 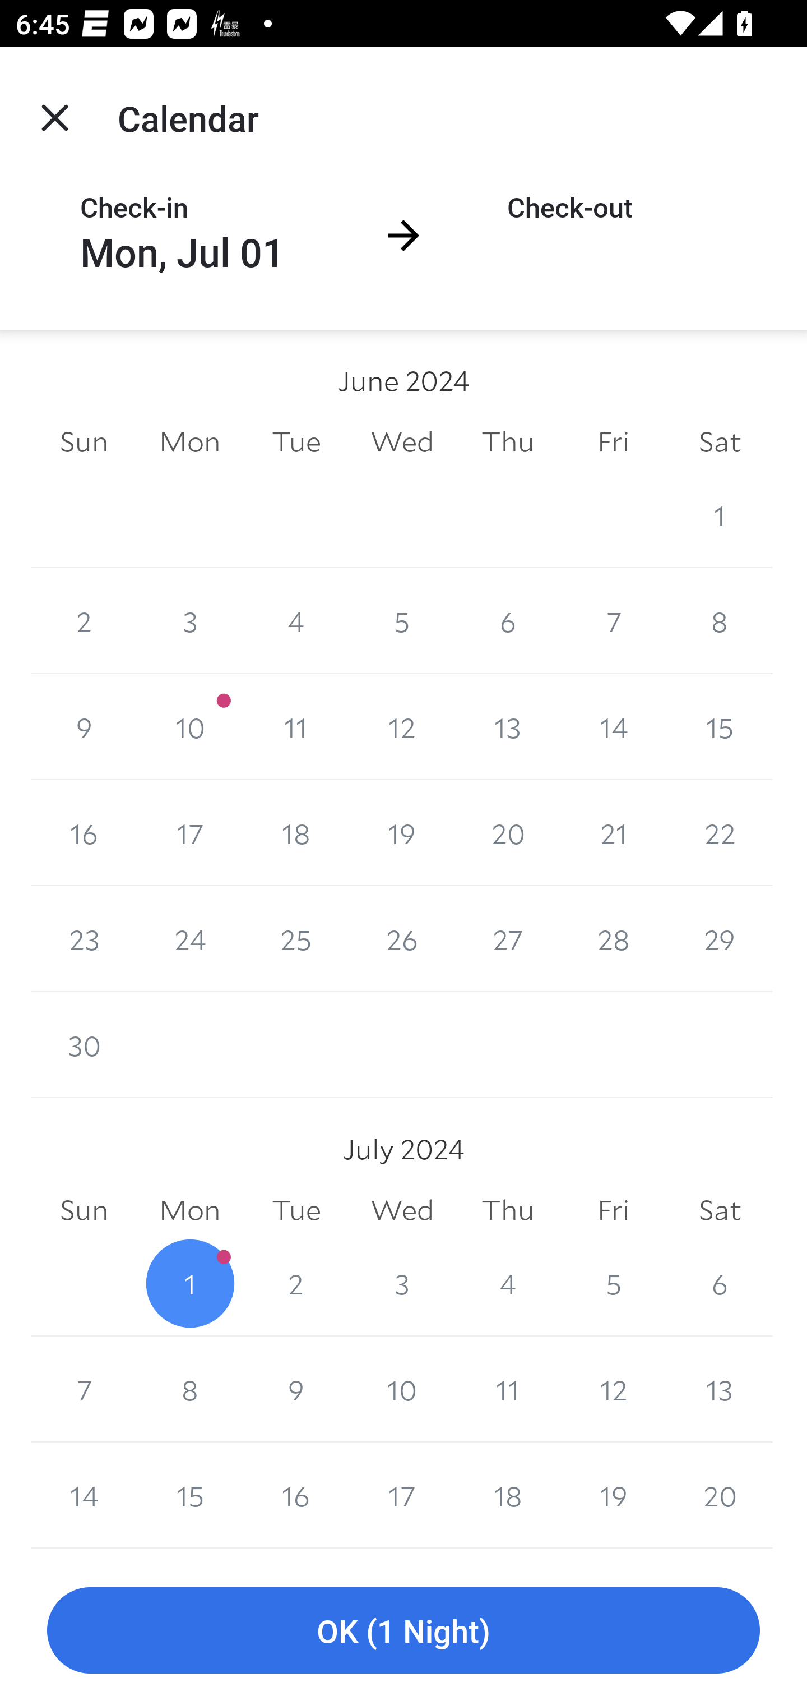 I want to click on 3 3 July 2024, so click(x=402, y=1283).